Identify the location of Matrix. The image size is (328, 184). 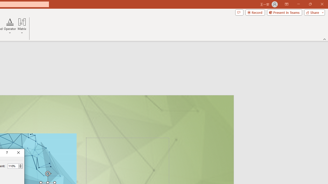
(22, 26).